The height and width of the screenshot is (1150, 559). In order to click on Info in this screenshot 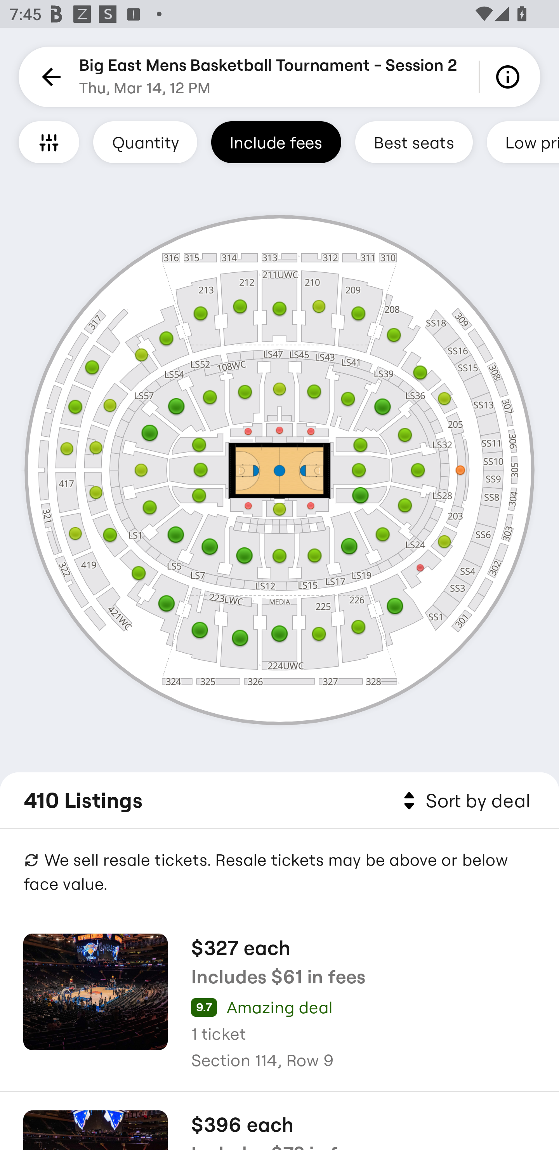, I will do `click(510, 77)`.